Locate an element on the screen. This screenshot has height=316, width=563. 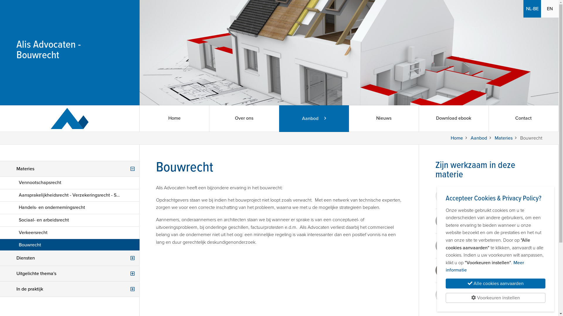
Vennootschapsrecht is located at coordinates (70, 183).